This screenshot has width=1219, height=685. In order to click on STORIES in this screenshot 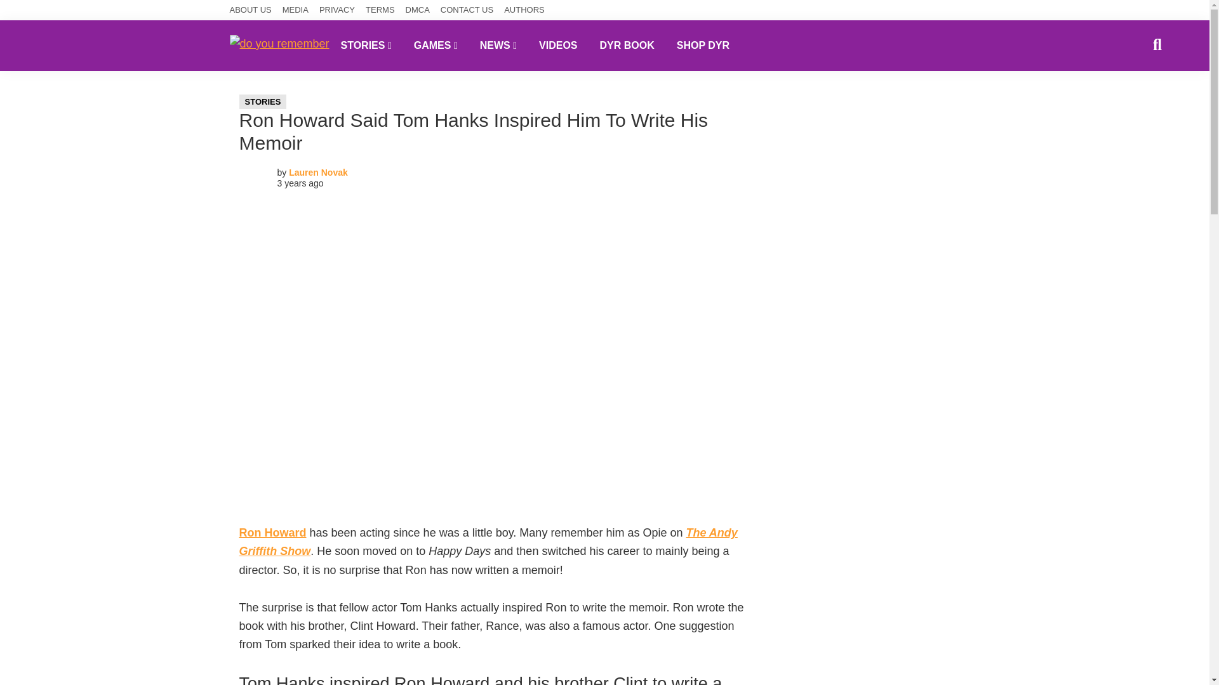, I will do `click(263, 101)`.